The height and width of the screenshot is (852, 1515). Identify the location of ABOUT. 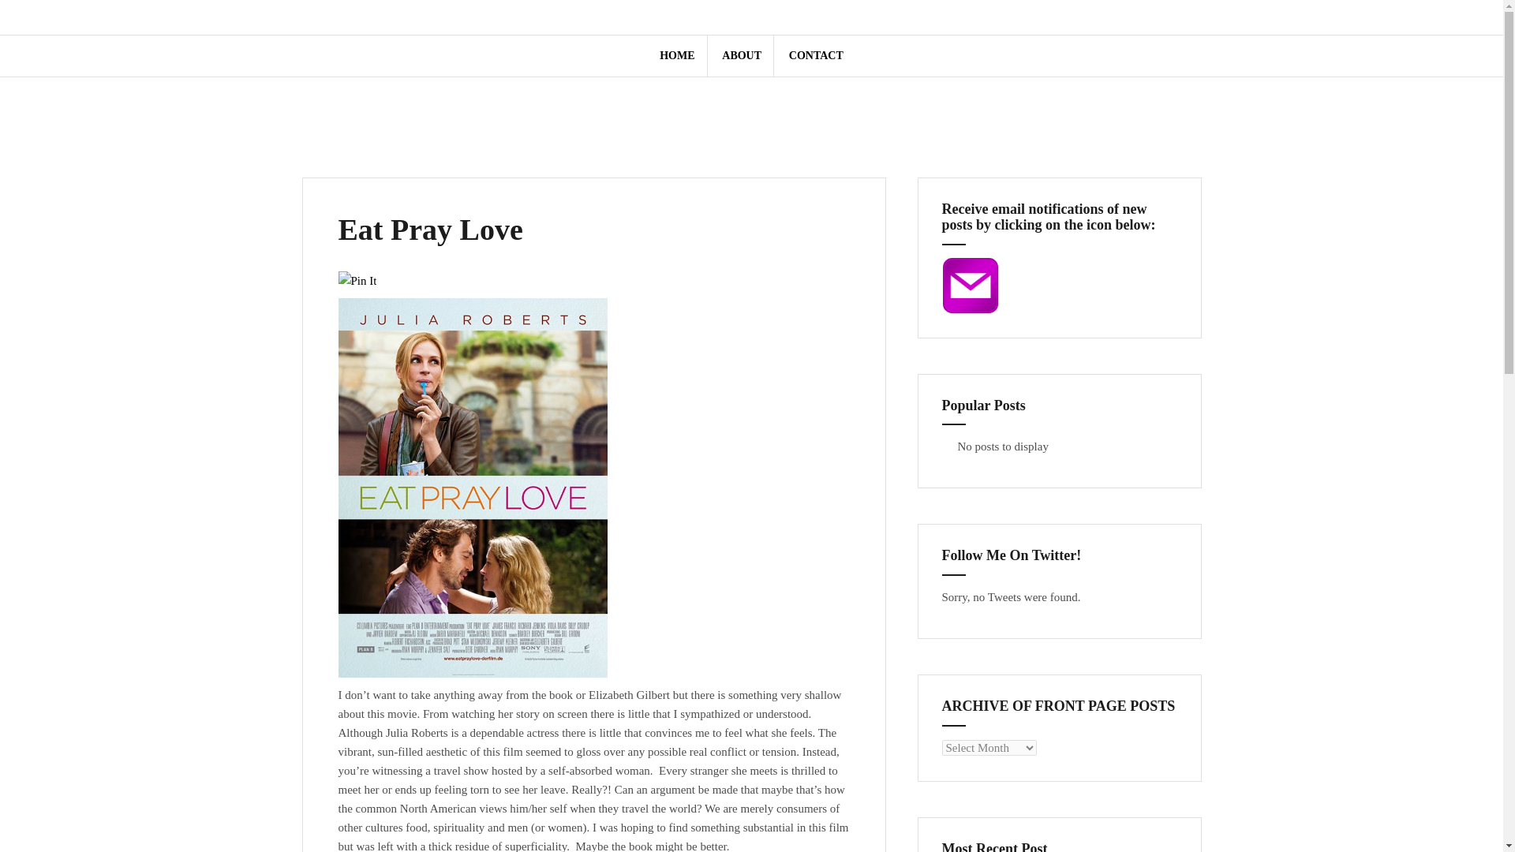
(742, 56).